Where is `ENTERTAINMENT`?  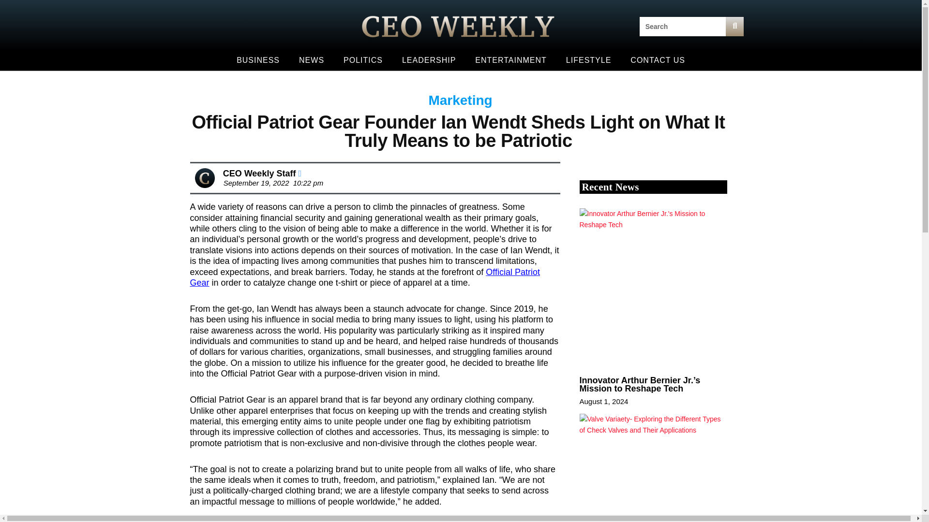
ENTERTAINMENT is located at coordinates (511, 60).